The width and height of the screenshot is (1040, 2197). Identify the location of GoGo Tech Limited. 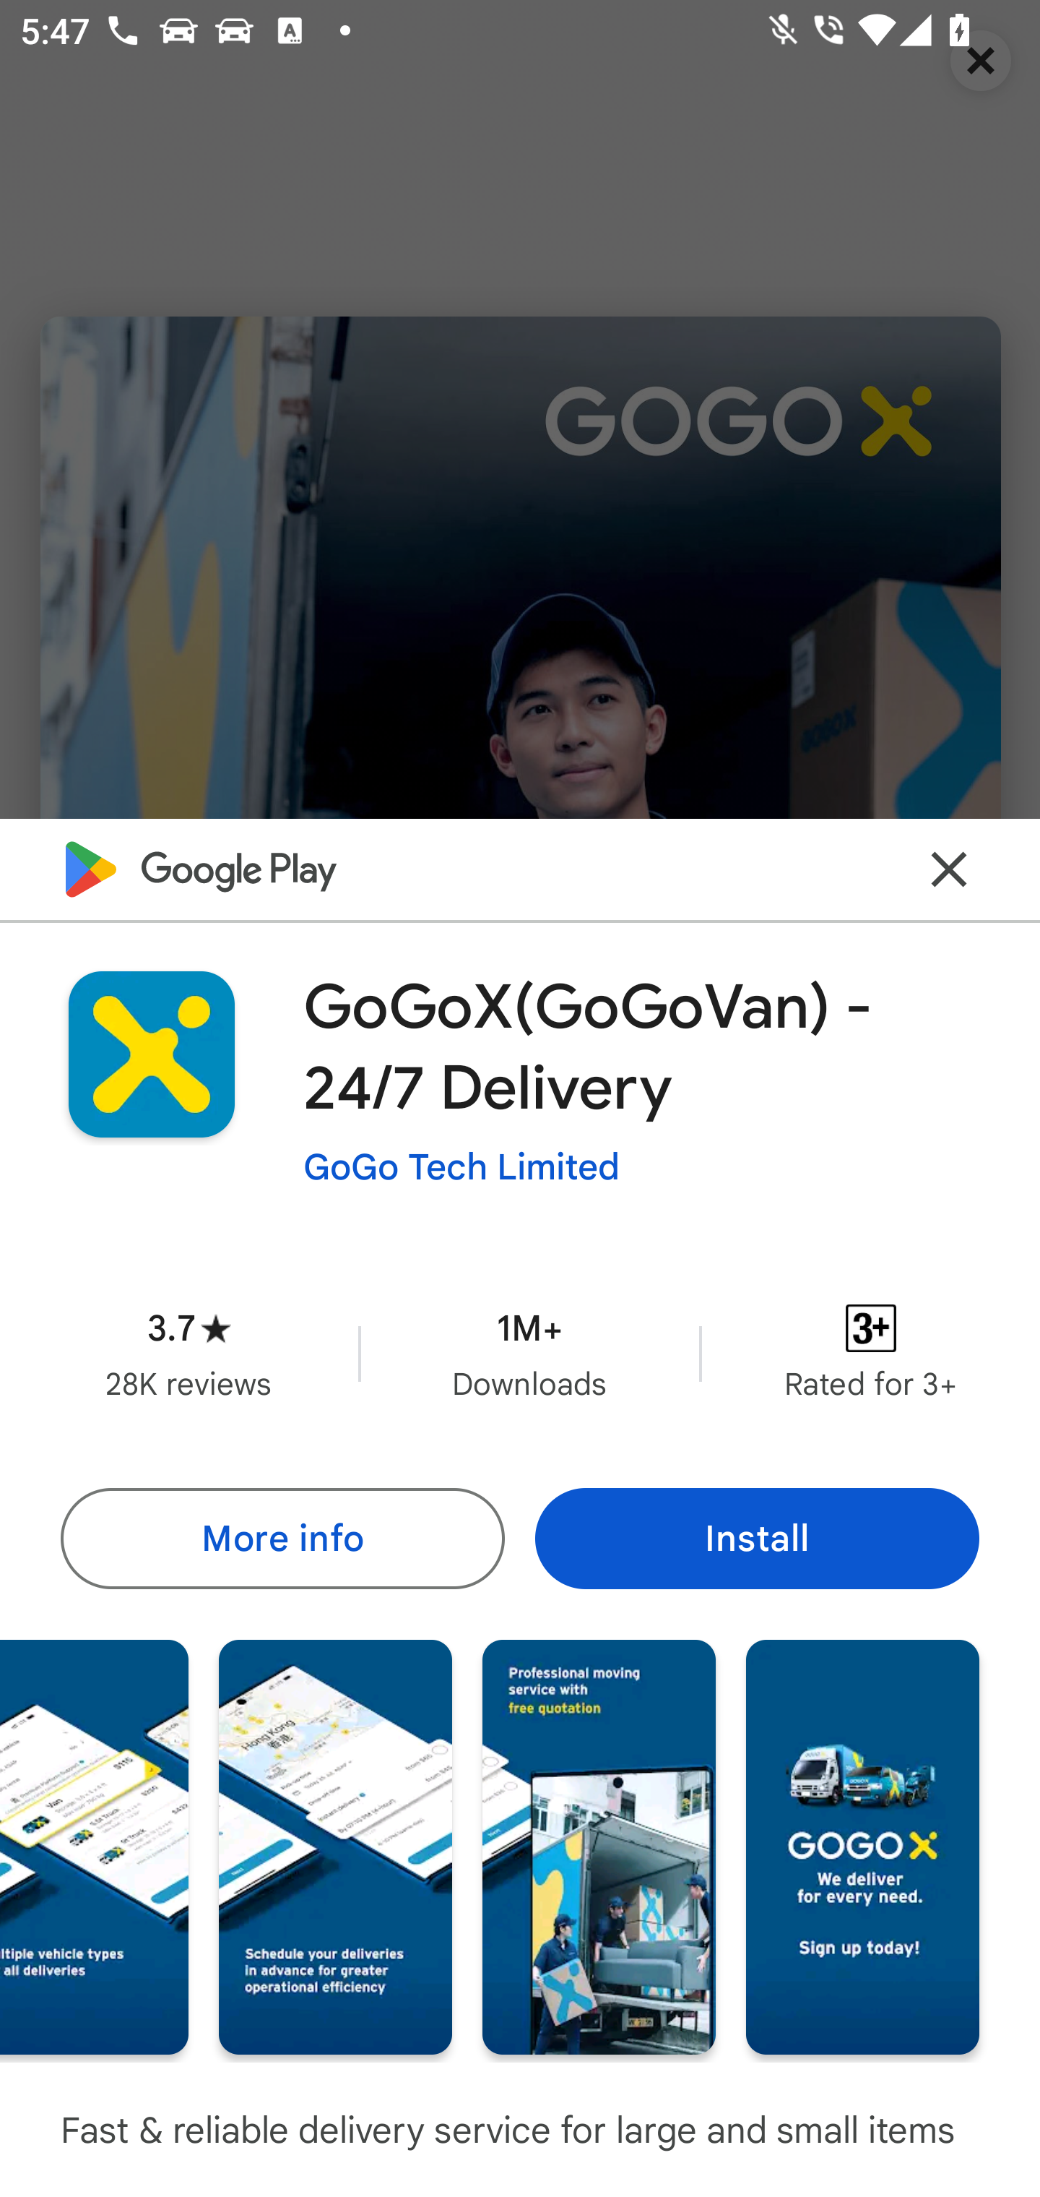
(461, 1167).